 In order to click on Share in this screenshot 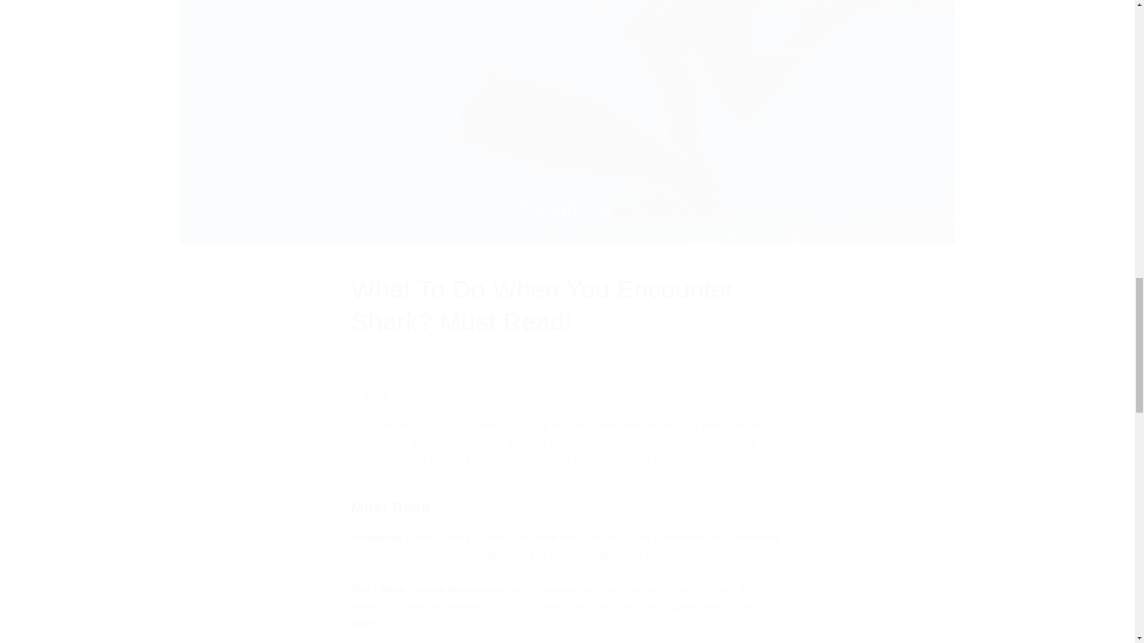, I will do `click(567, 395)`.